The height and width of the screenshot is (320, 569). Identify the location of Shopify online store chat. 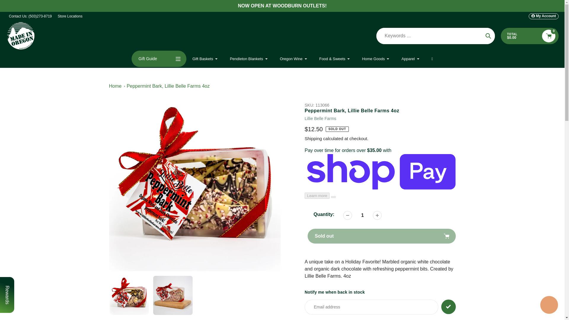
(549, 305).